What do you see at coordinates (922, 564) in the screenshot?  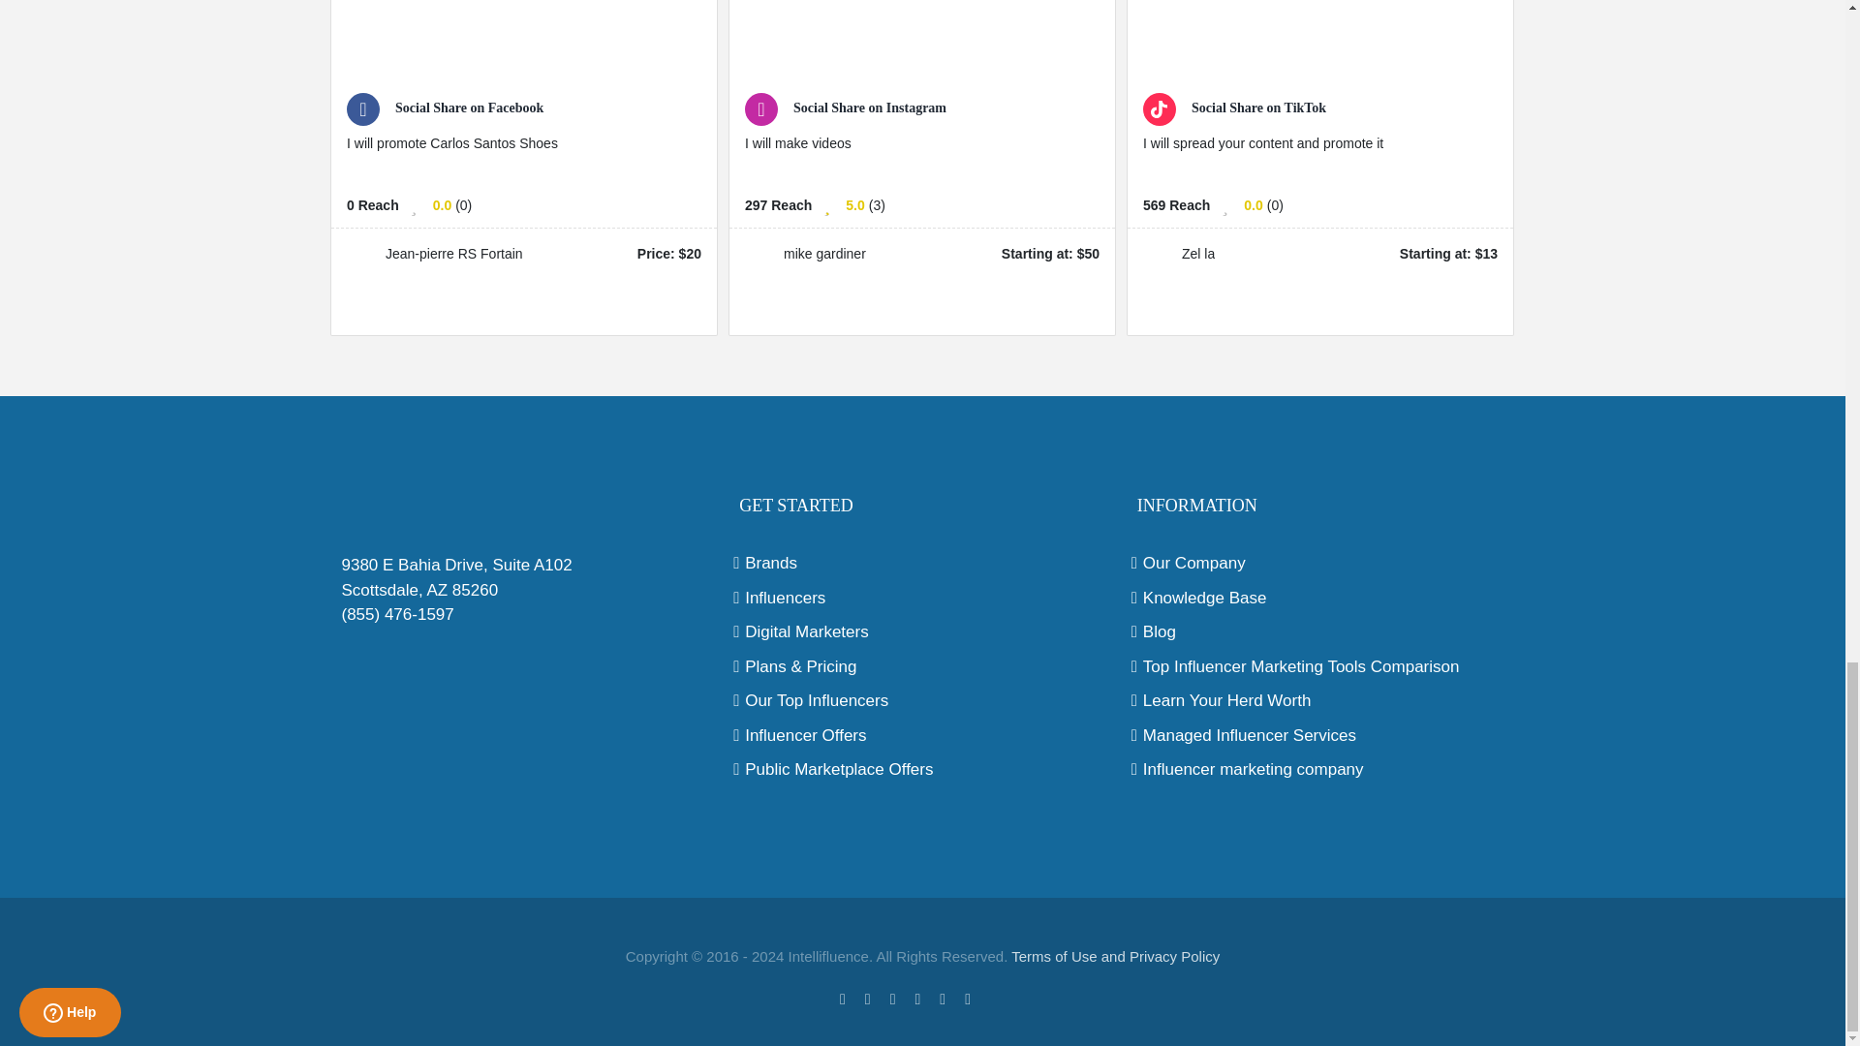 I see `Brands` at bounding box center [922, 564].